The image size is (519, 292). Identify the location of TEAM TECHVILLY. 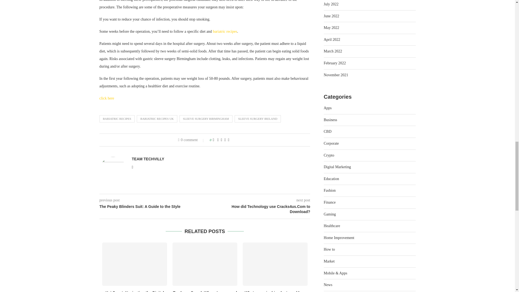
(148, 159).